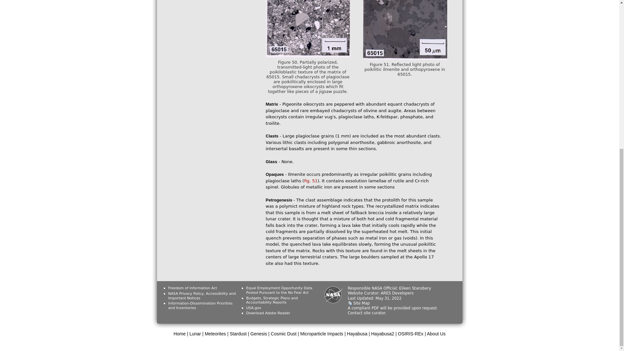  Describe the element at coordinates (193, 288) in the screenshot. I see `Freedom of Information Act` at that location.